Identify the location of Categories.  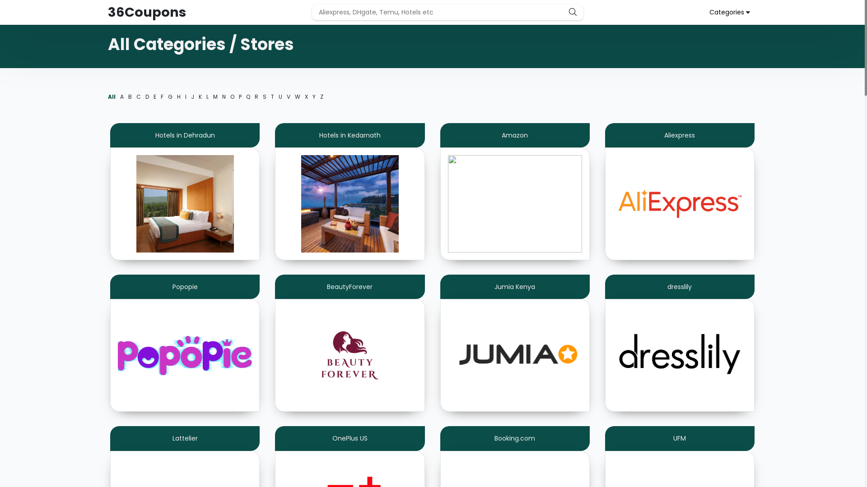
(727, 12).